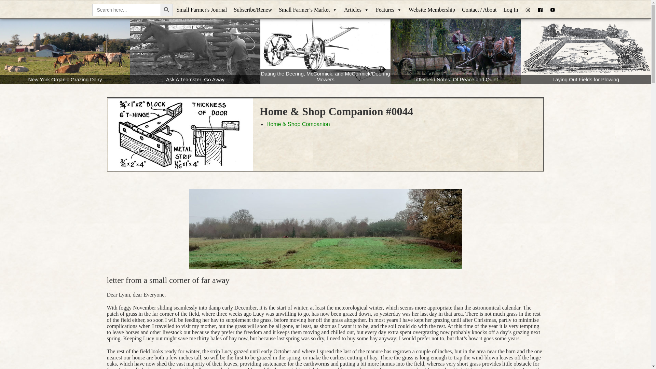 The height and width of the screenshot is (369, 656). I want to click on Website Membership, so click(432, 10).